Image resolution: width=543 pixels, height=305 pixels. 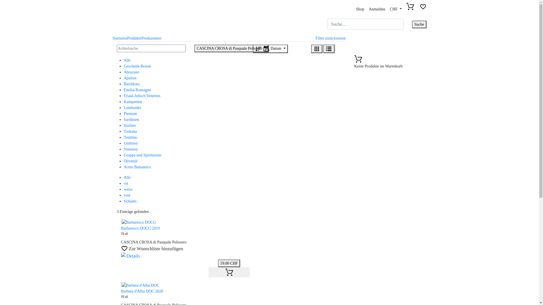 What do you see at coordinates (131, 72) in the screenshot?
I see `Abruzzen` at bounding box center [131, 72].